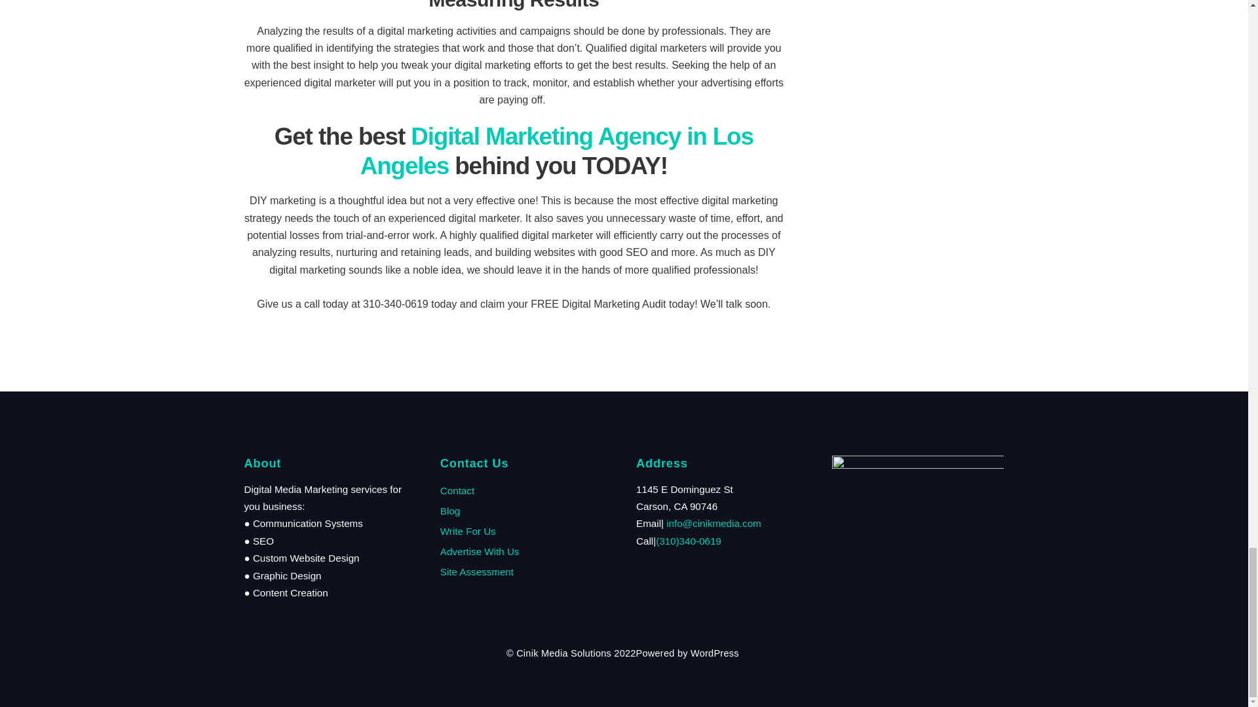 The image size is (1258, 707). I want to click on Digital Marketing Agency in Los Angeles, so click(557, 151).